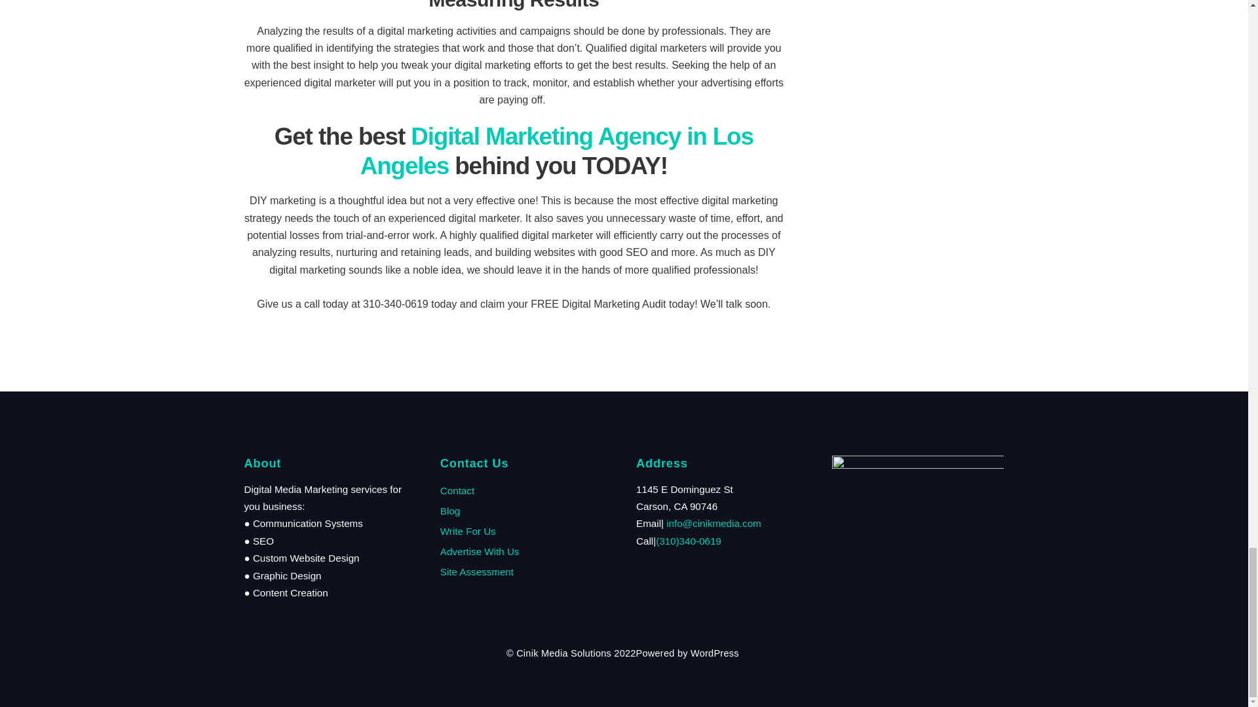 The image size is (1258, 707). I want to click on Digital Marketing Agency in Los Angeles, so click(557, 151).